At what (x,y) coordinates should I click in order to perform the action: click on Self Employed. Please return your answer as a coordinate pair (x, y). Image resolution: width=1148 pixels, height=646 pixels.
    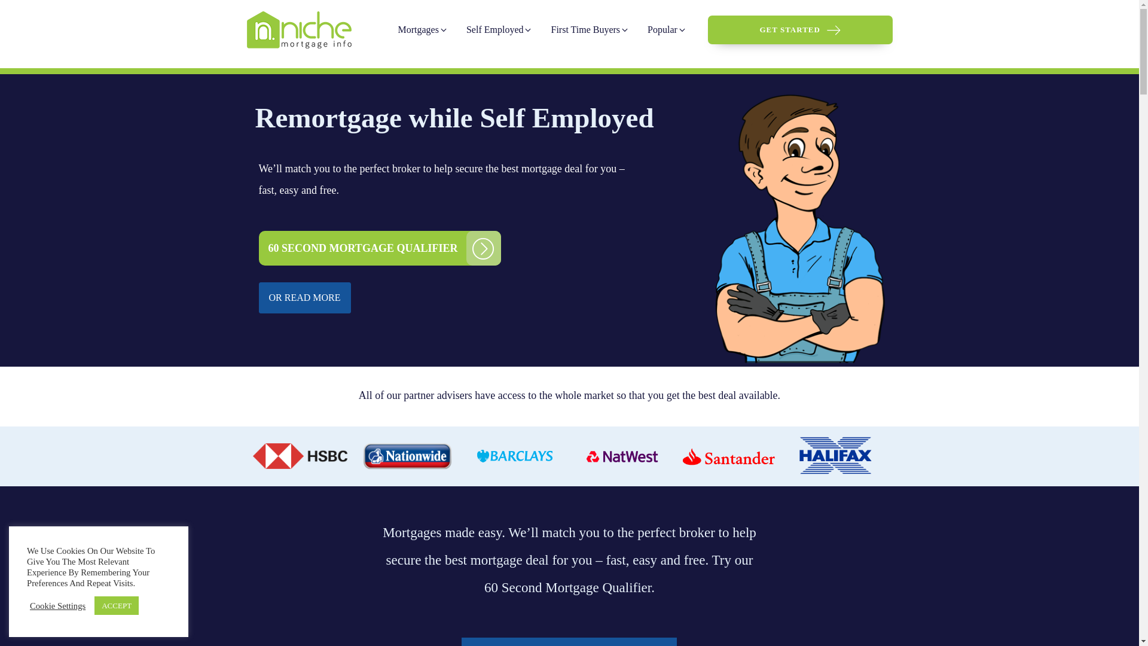
    Looking at the image, I should click on (499, 30).